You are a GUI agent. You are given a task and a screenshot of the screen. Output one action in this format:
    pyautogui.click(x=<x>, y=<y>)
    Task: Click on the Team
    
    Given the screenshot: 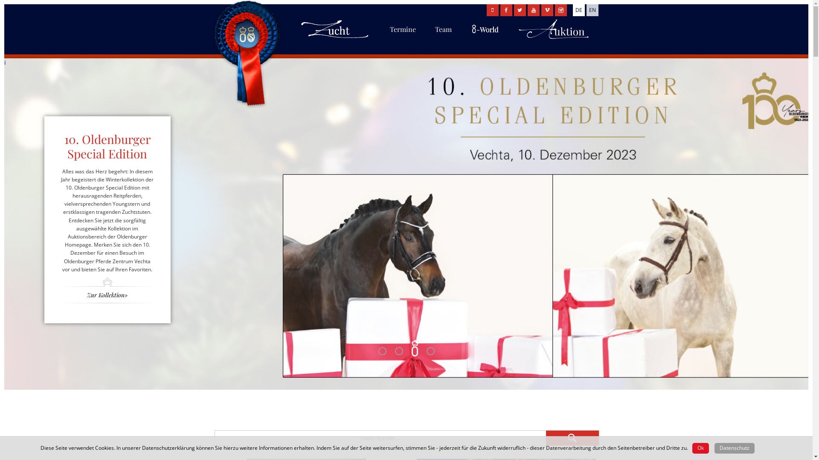 What is the action you would take?
    pyautogui.click(x=444, y=35)
    